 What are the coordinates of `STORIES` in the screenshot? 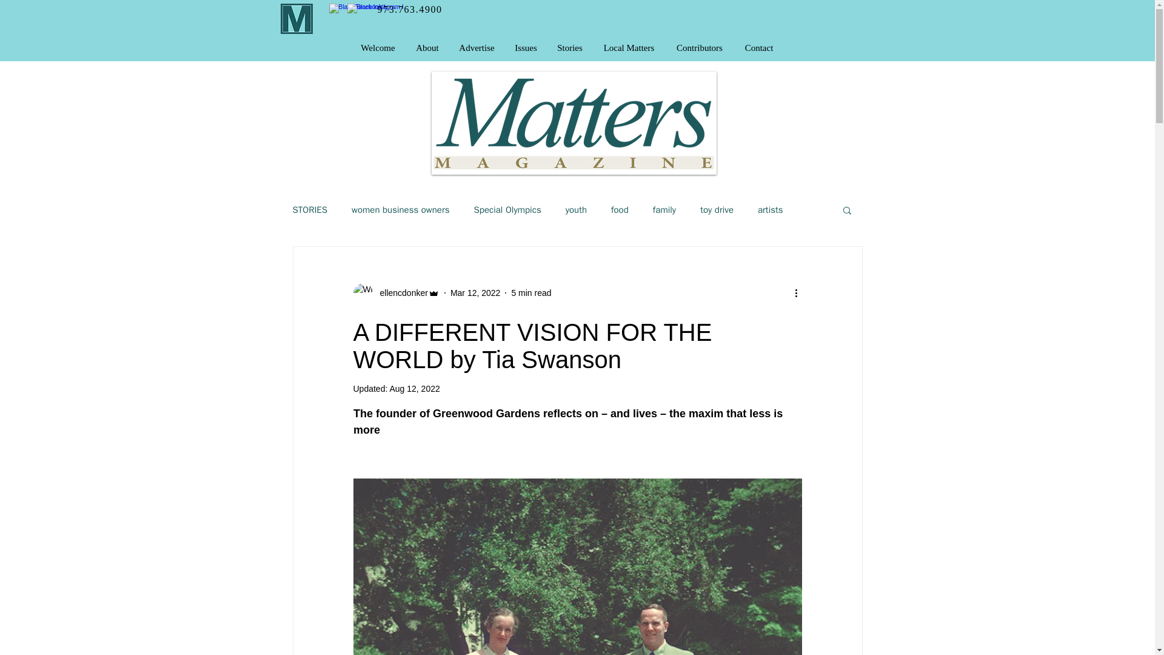 It's located at (309, 209).